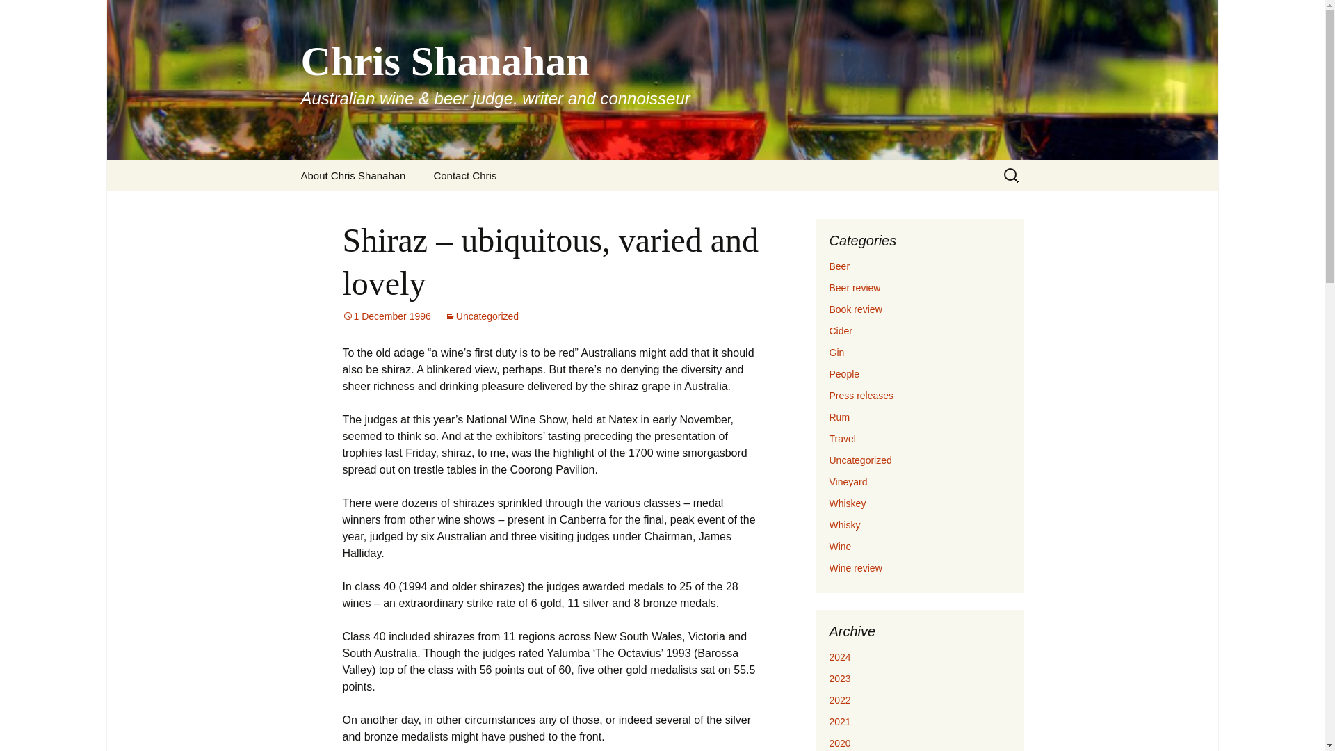 This screenshot has height=751, width=1335. I want to click on Uncategorized, so click(481, 316).